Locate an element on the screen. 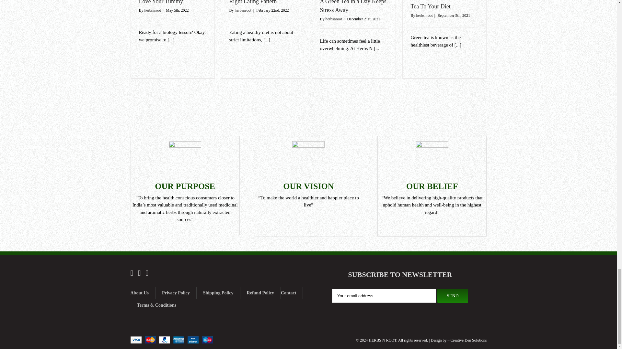 The image size is (622, 349). Send is located at coordinates (453, 296).